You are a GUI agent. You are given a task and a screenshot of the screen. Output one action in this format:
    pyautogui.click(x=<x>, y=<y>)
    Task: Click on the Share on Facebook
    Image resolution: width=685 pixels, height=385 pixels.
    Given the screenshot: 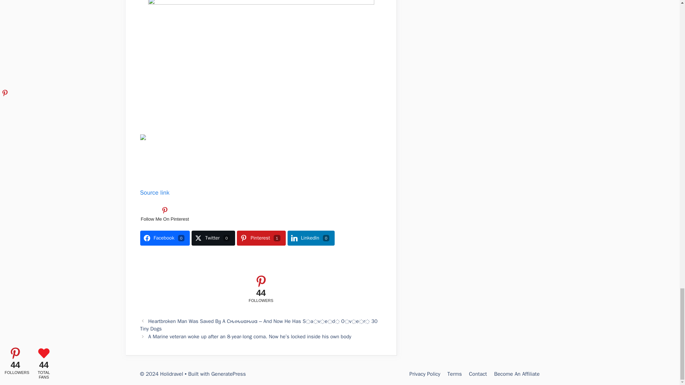 What is the action you would take?
    pyautogui.click(x=164, y=238)
    